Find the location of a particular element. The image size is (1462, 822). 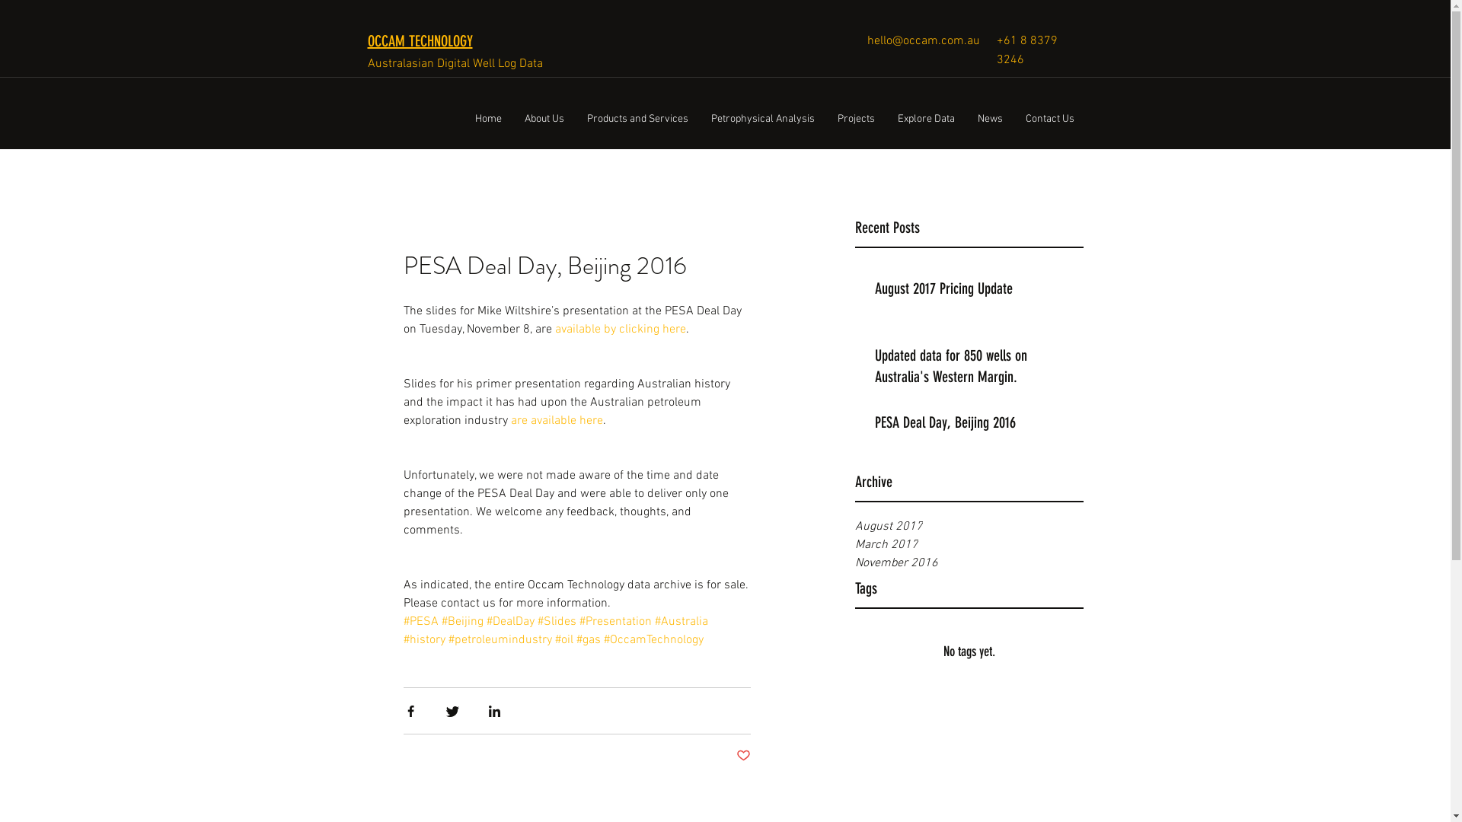

August 2017 Pricing Update is located at coordinates (974, 292).